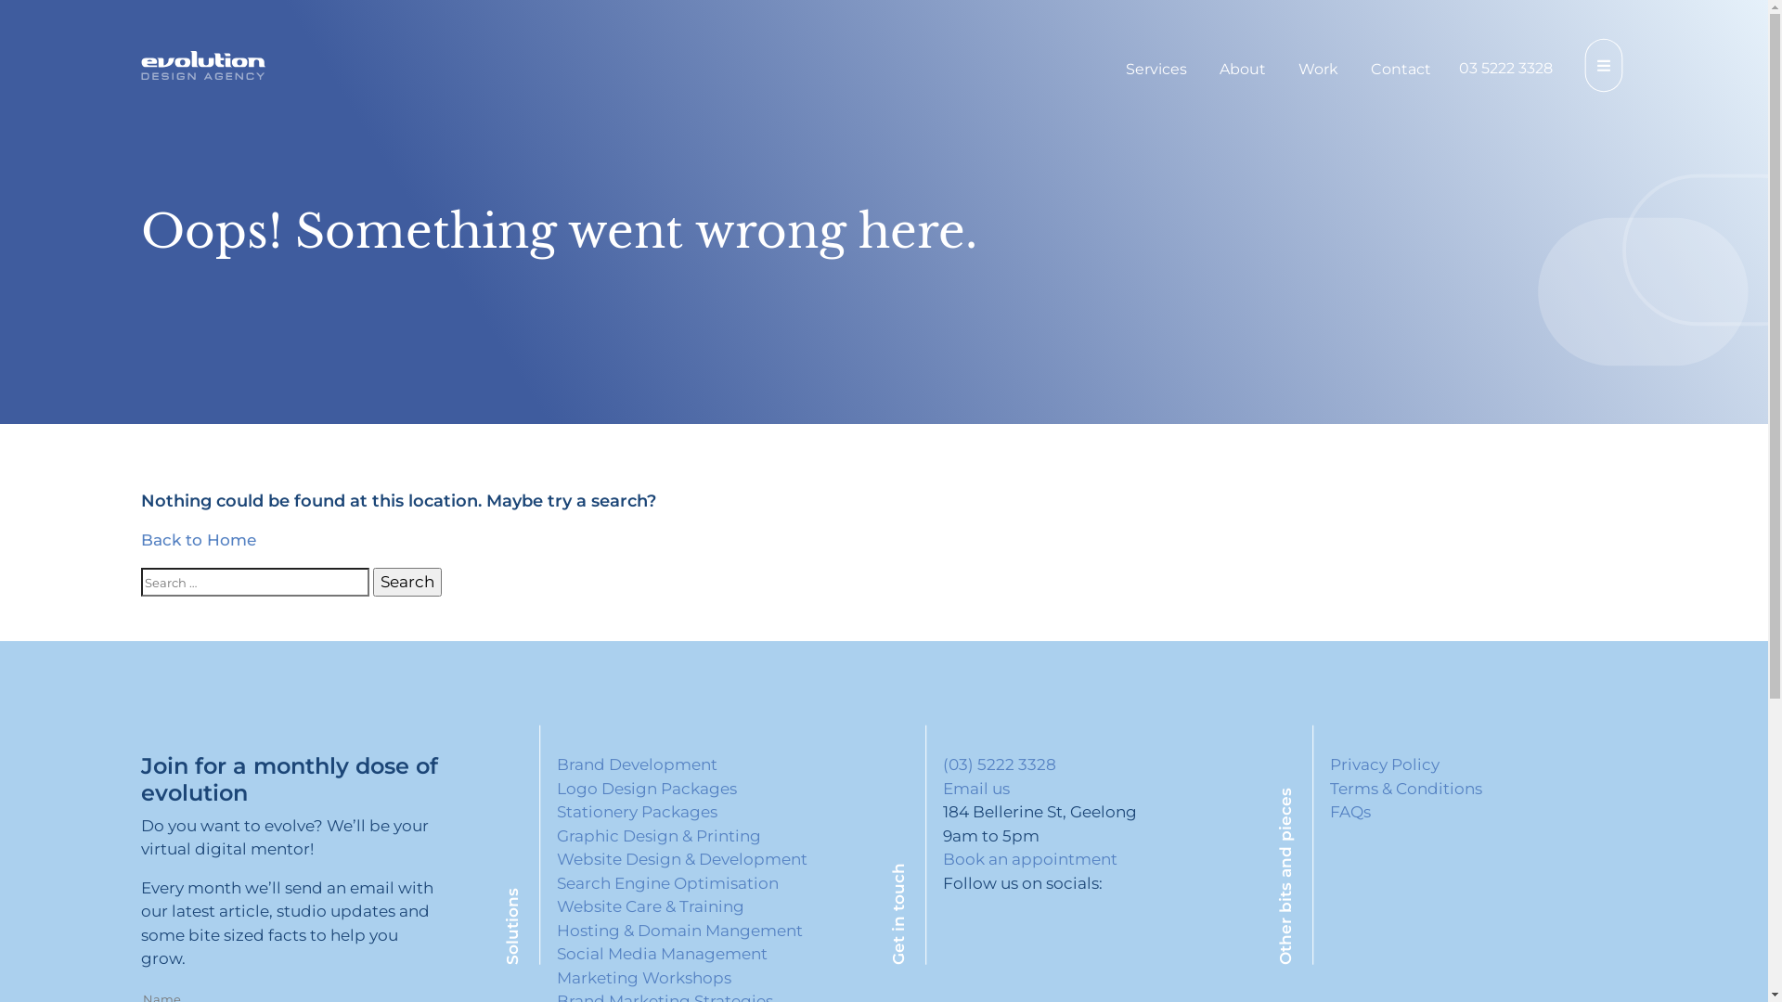 The image size is (1782, 1002). What do you see at coordinates (976, 789) in the screenshot?
I see `Email us` at bounding box center [976, 789].